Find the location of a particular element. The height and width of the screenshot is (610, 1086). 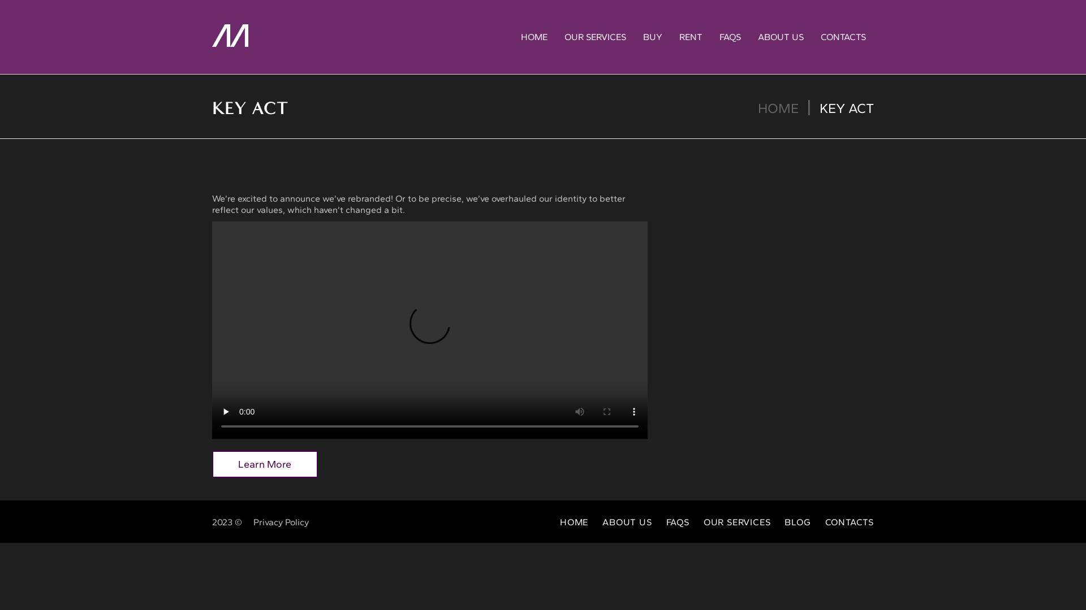

Learn More is located at coordinates (265, 464).